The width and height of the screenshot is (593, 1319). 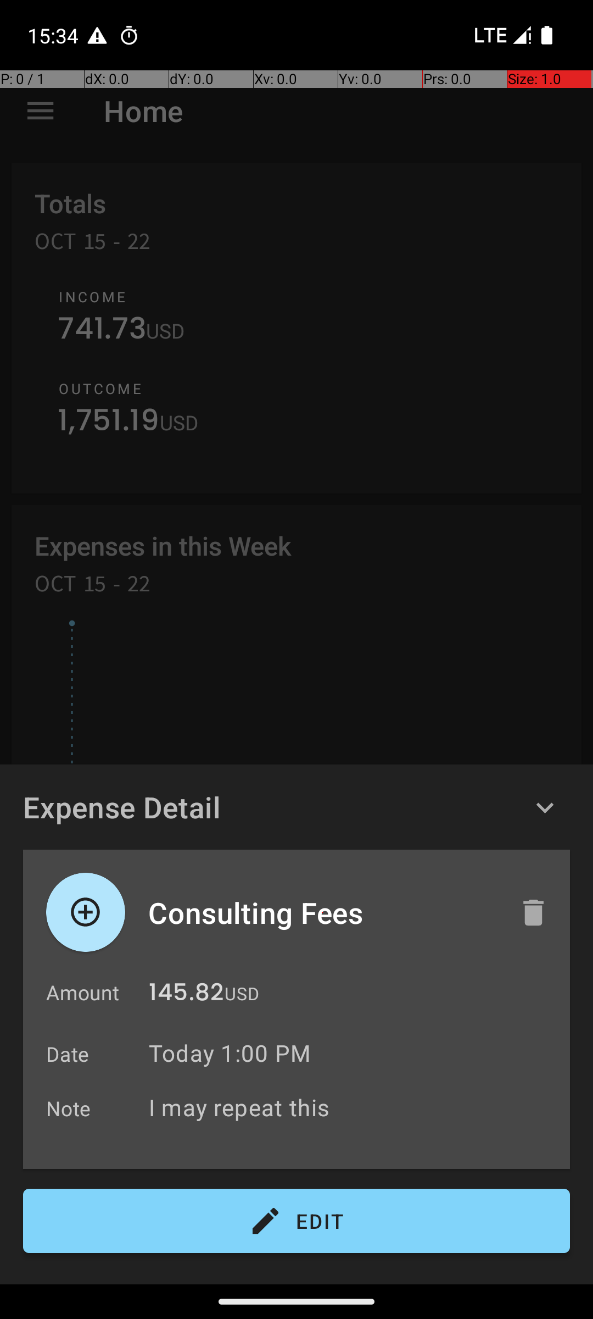 What do you see at coordinates (186, 995) in the screenshot?
I see `145.82` at bounding box center [186, 995].